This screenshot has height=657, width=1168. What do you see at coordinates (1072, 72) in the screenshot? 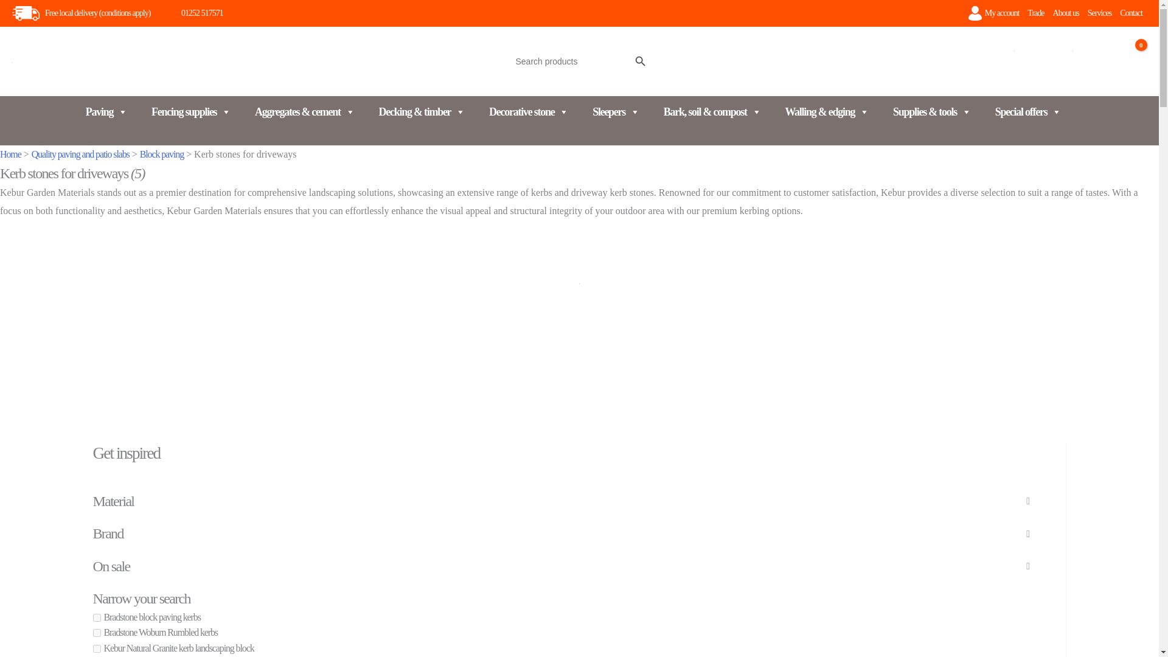
I see `Wishlist` at bounding box center [1072, 72].